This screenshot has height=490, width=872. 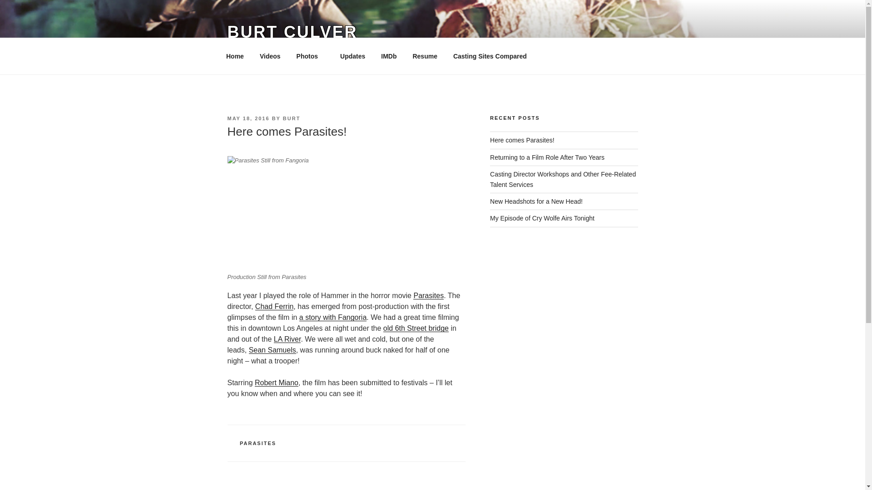 I want to click on Photos, so click(x=310, y=56).